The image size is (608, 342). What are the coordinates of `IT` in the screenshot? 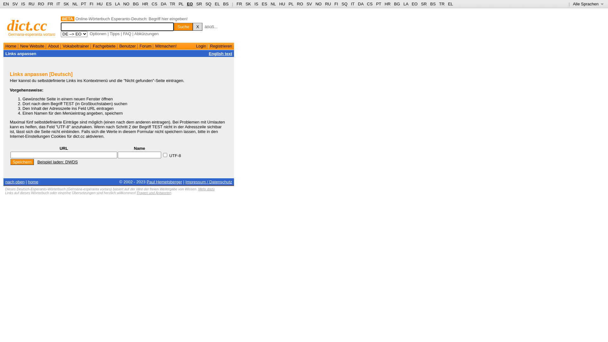 It's located at (353, 4).